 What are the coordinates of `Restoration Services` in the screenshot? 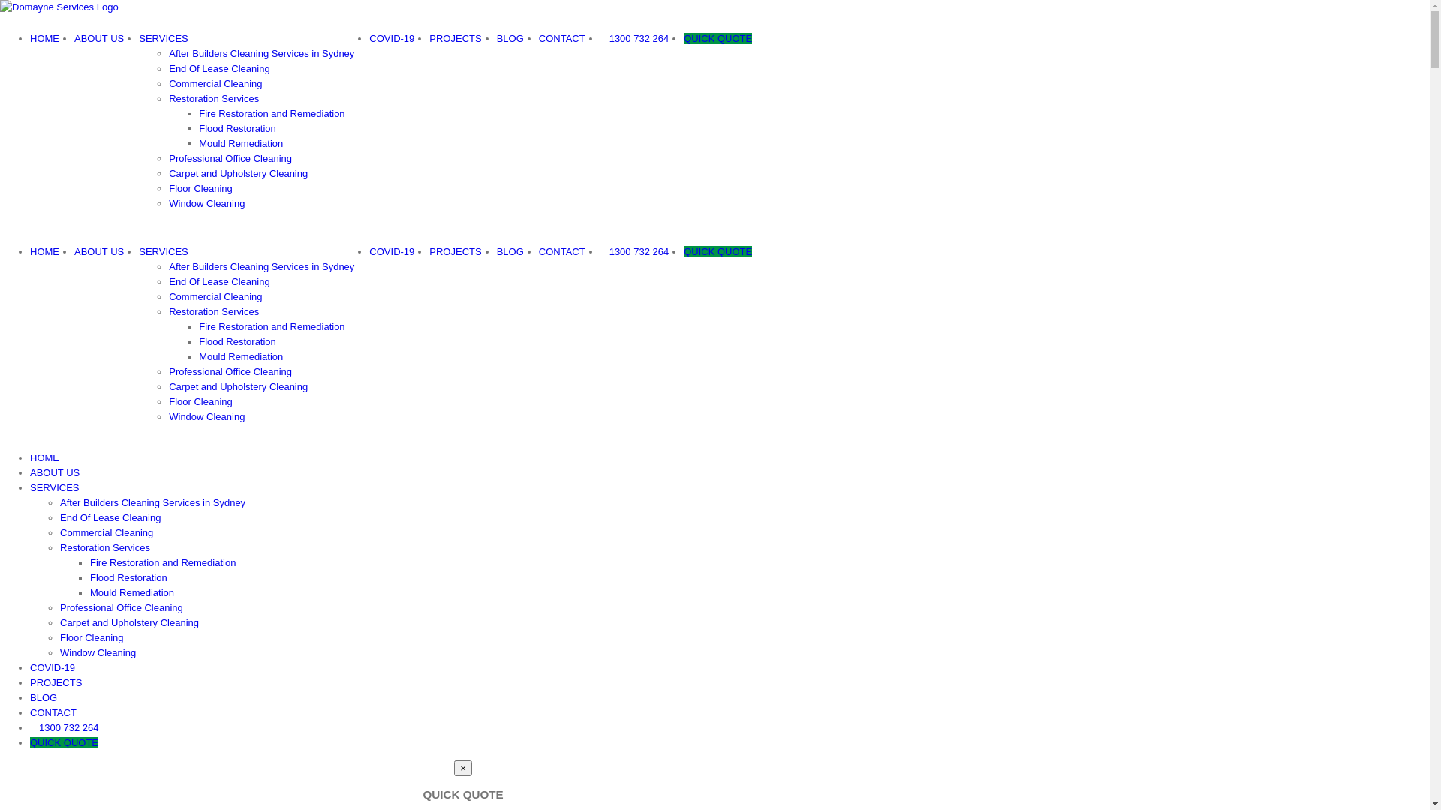 It's located at (214, 99).